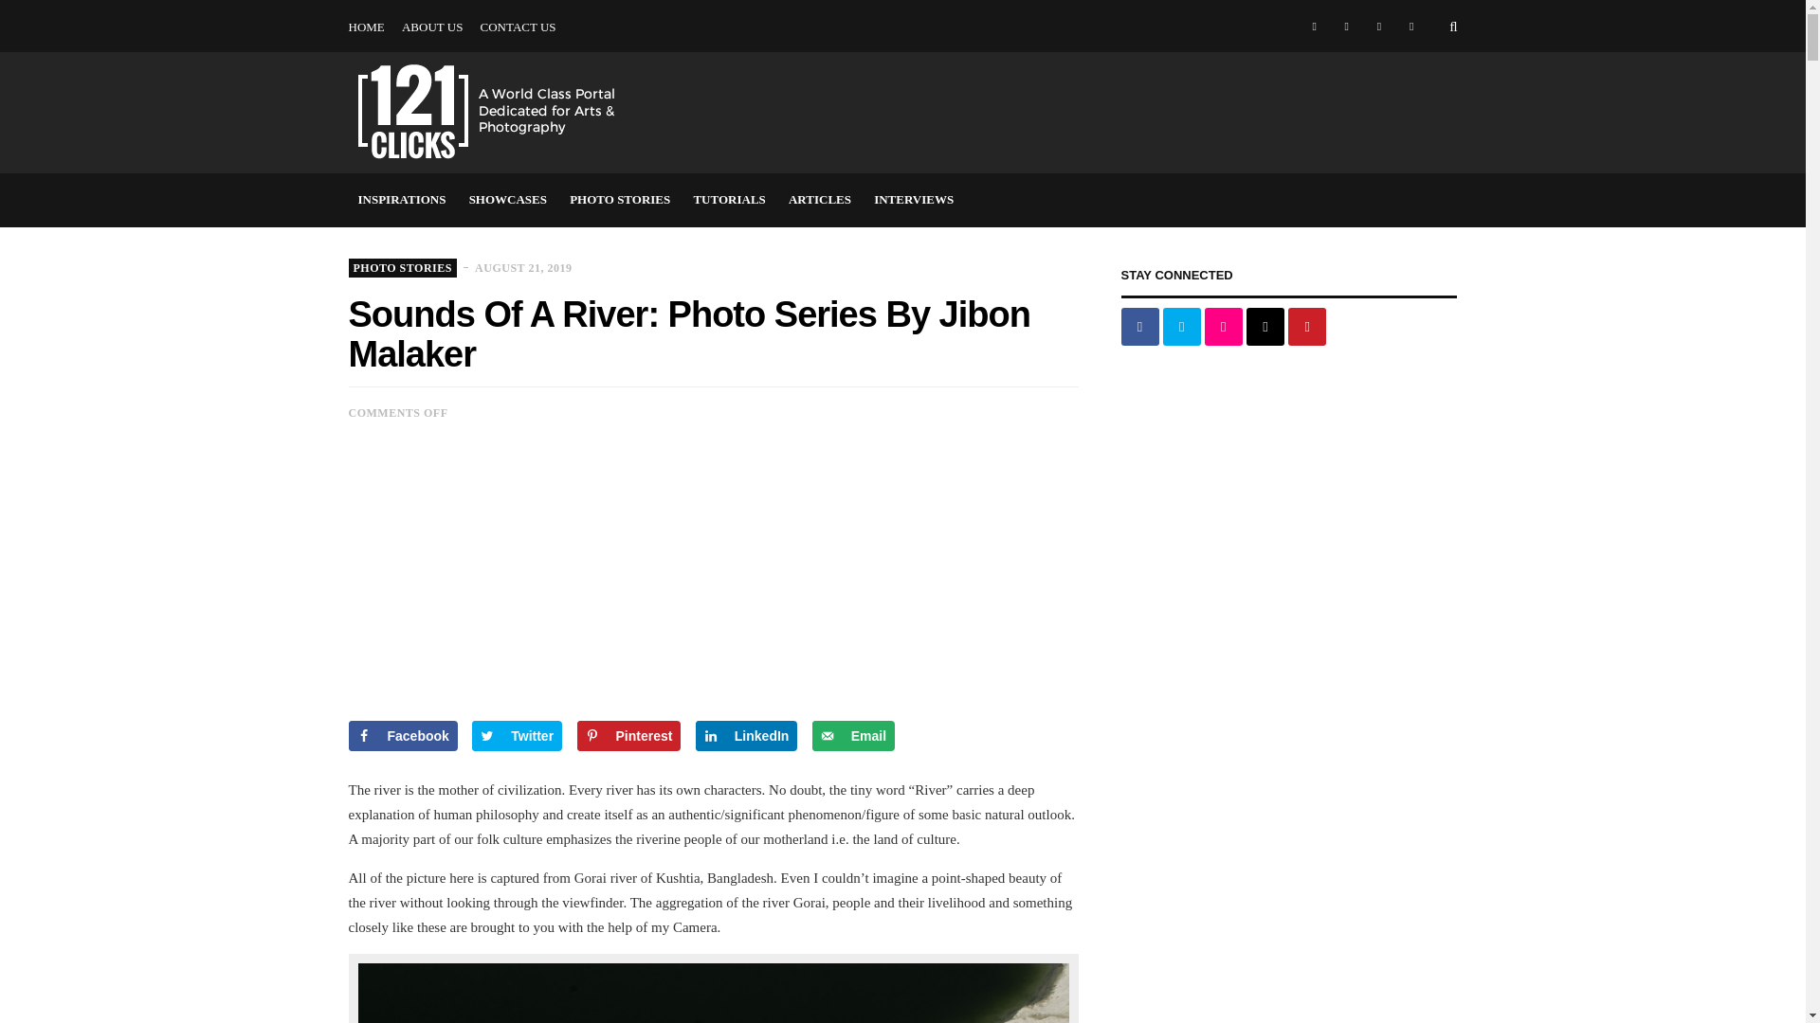  Describe the element at coordinates (404, 735) in the screenshot. I see `Share on Facebook` at that location.